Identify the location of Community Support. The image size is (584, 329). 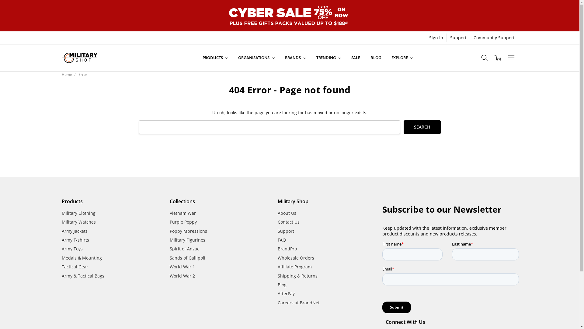
(494, 38).